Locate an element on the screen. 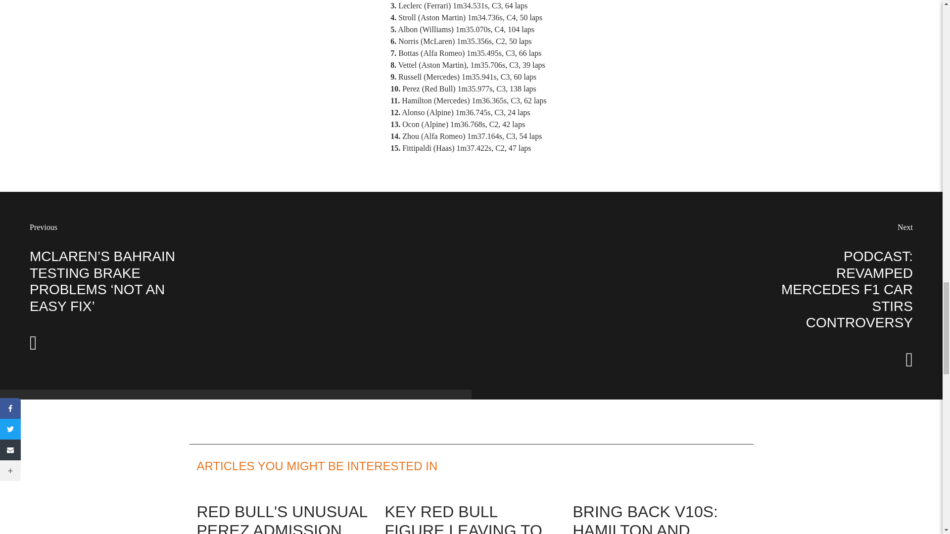 The width and height of the screenshot is (950, 534). Next is located at coordinates (905, 227).